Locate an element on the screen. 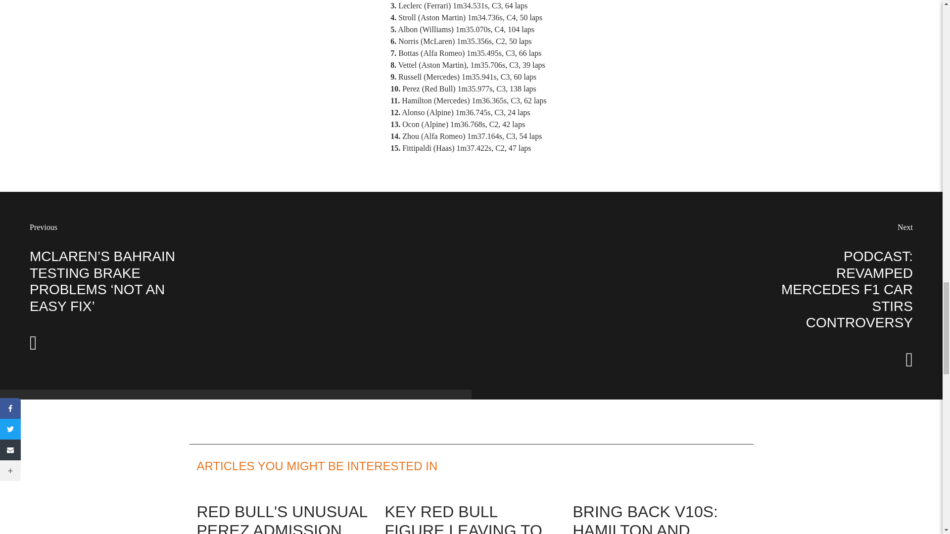 The width and height of the screenshot is (950, 534). Next is located at coordinates (905, 227).